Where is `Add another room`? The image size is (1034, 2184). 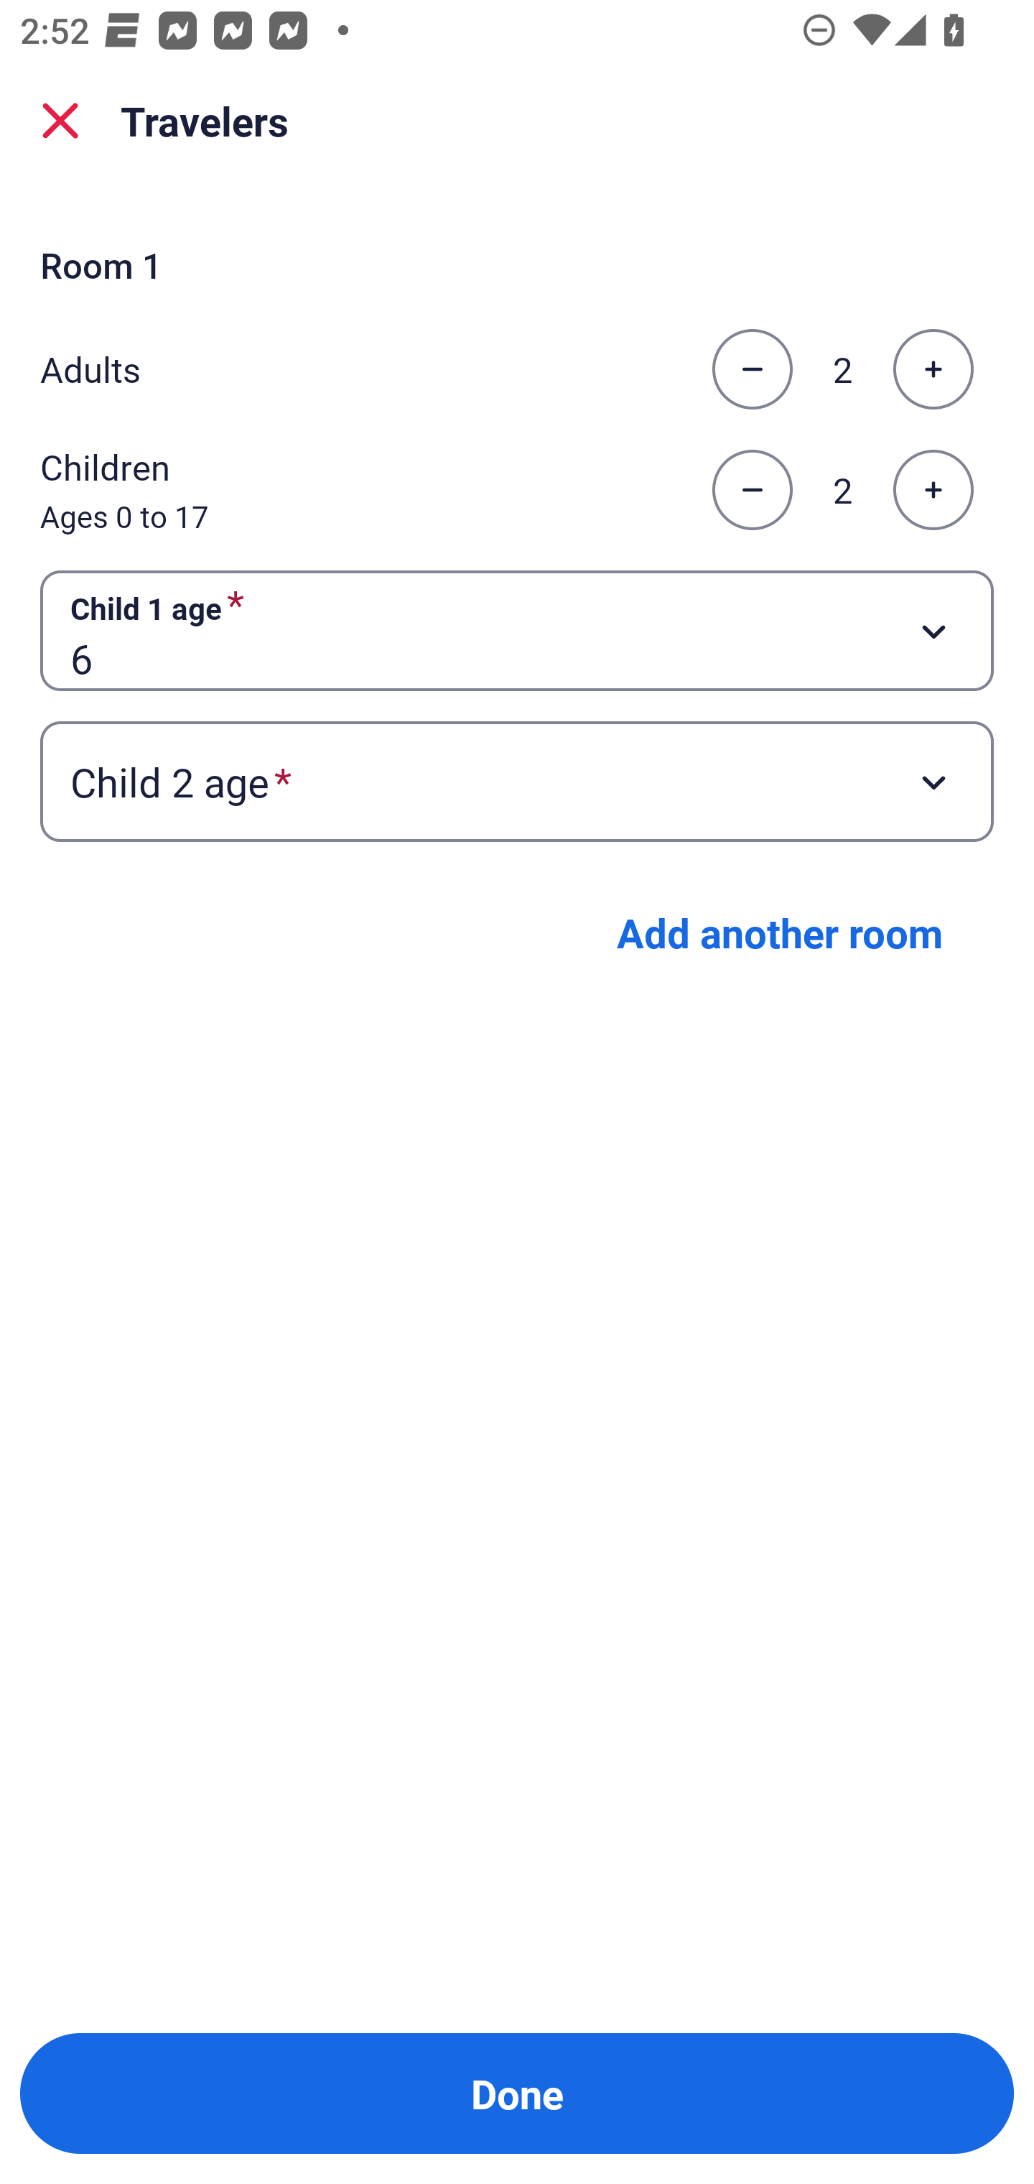 Add another room is located at coordinates (780, 933).